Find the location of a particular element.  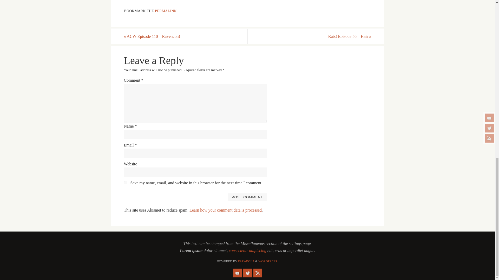

PERMALINK is located at coordinates (166, 11).